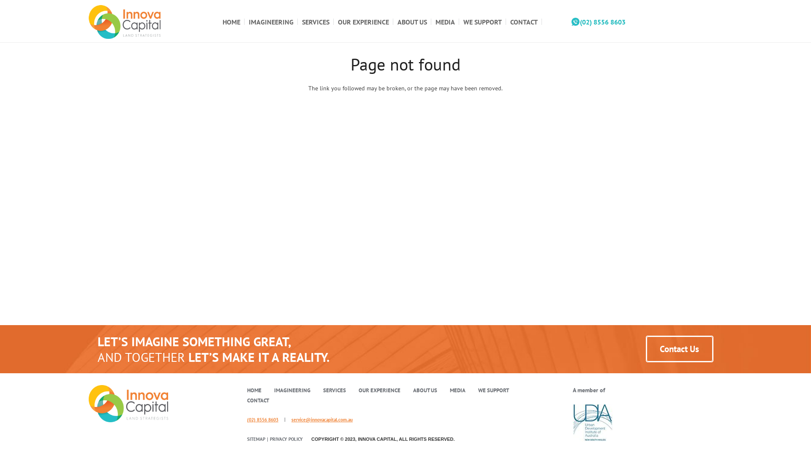 The image size is (811, 456). I want to click on Contact Us, so click(680, 349).